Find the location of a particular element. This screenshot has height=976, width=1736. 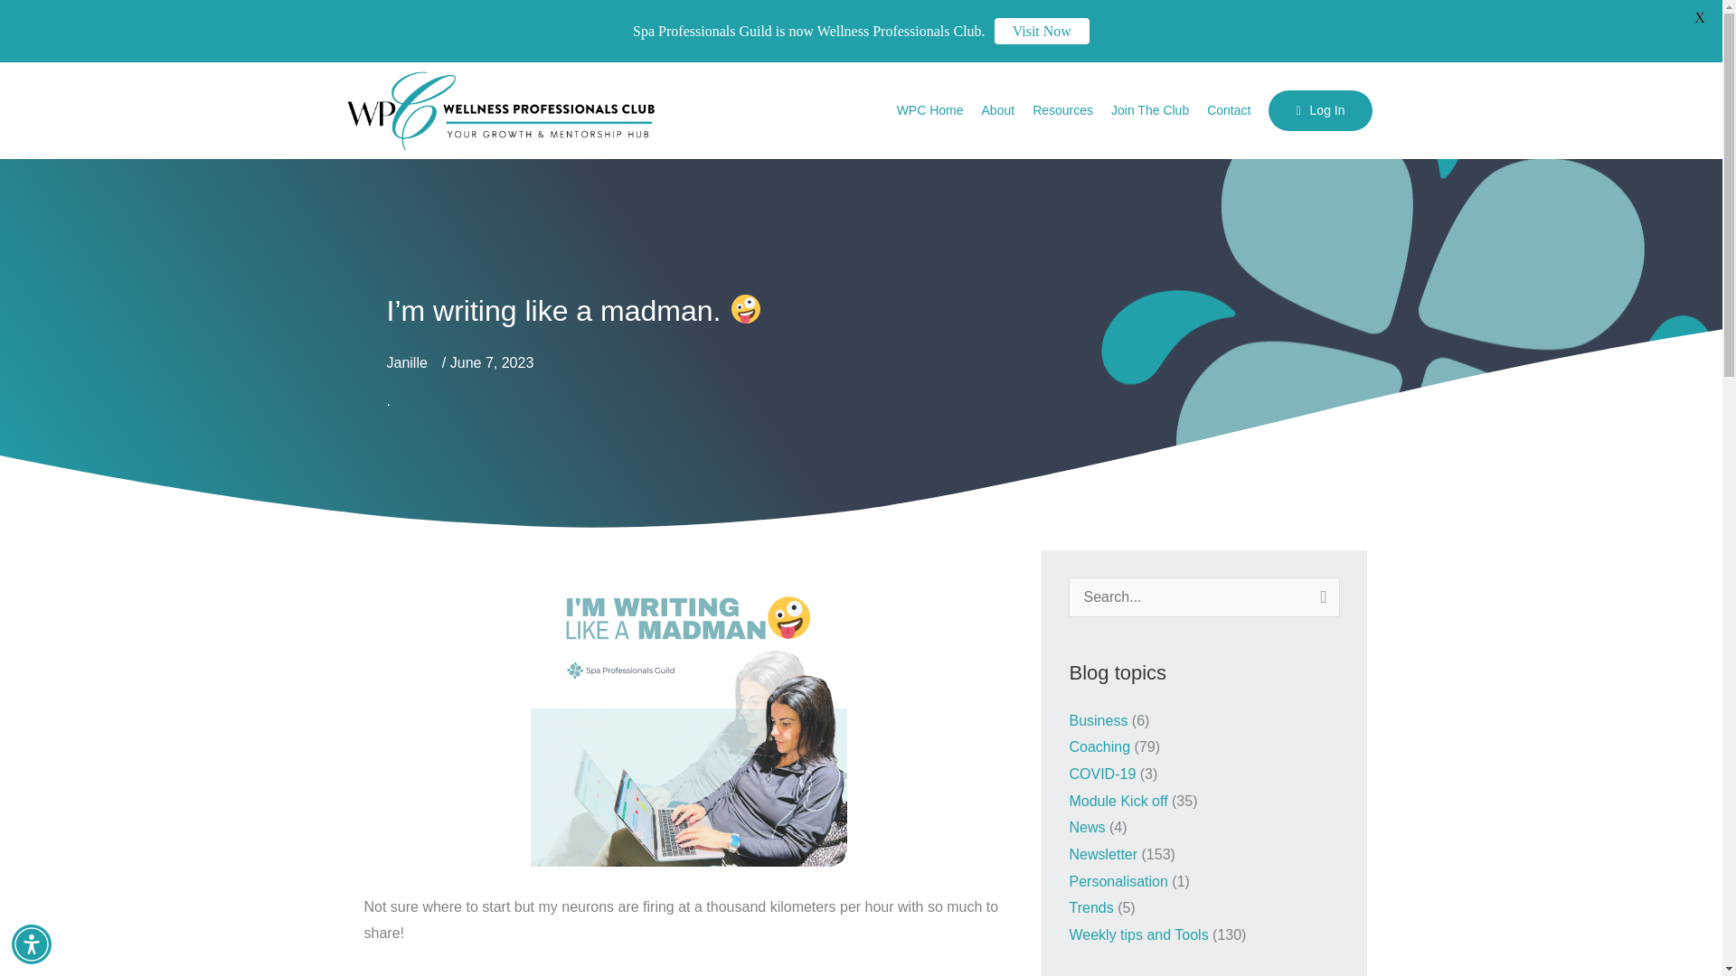

Business is located at coordinates (1098, 719).